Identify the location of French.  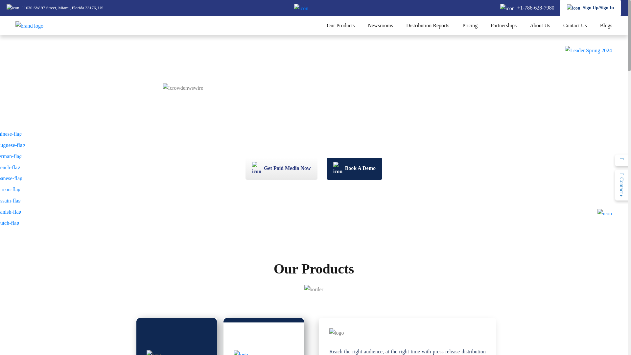
(12, 167).